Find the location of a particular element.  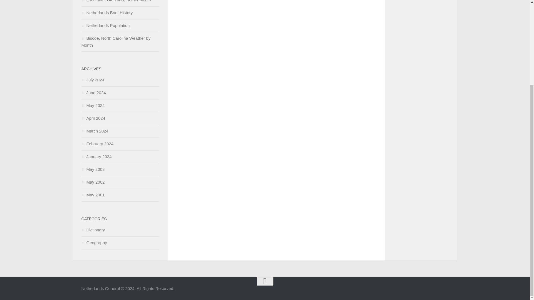

May 2001 is located at coordinates (93, 195).